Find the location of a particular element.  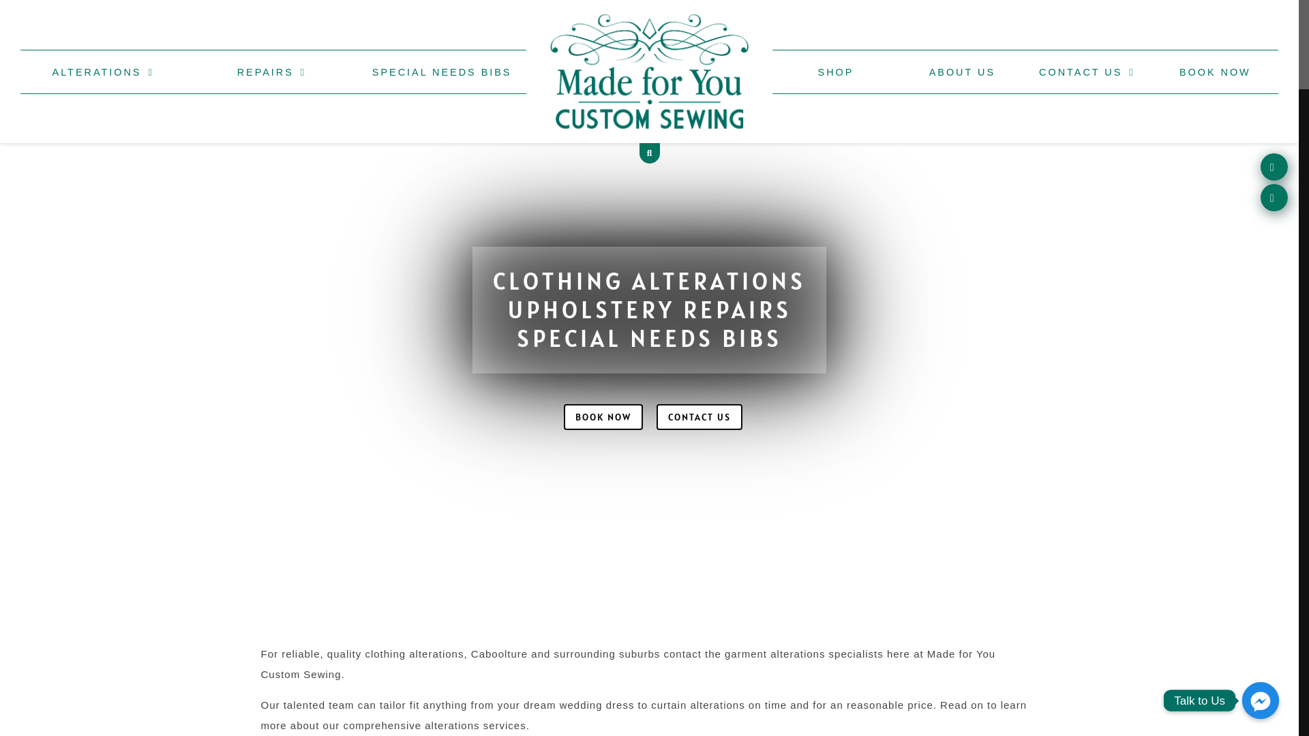

ABOUT US is located at coordinates (963, 71).